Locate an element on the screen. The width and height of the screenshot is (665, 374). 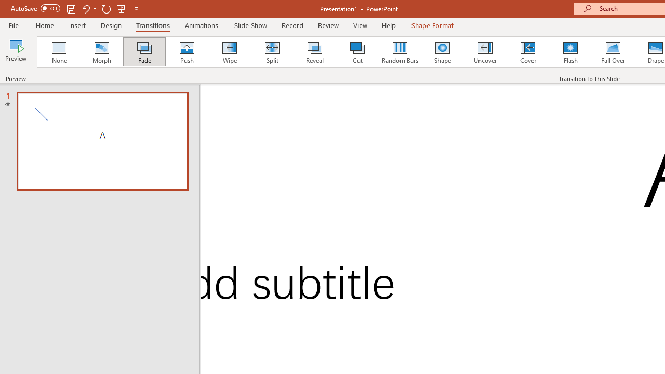
Shape is located at coordinates (443, 52).